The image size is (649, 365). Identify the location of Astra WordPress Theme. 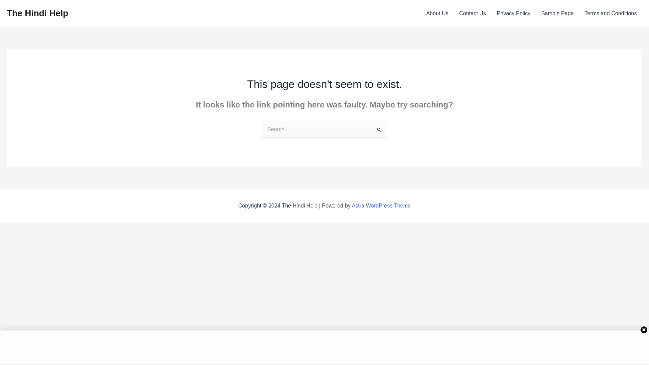
(381, 205).